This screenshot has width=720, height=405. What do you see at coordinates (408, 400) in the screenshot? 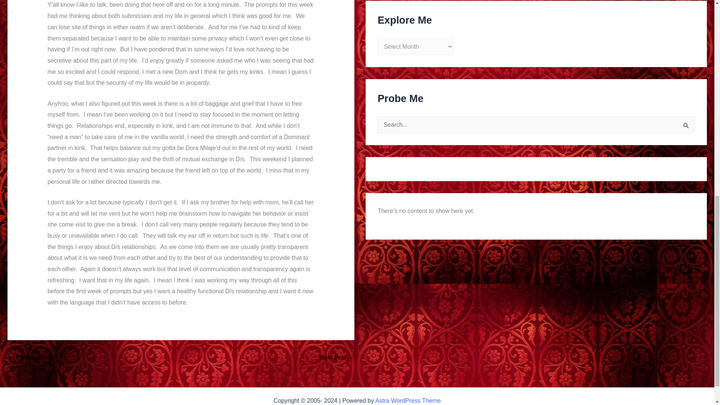
I see `Astra WordPress Theme` at bounding box center [408, 400].